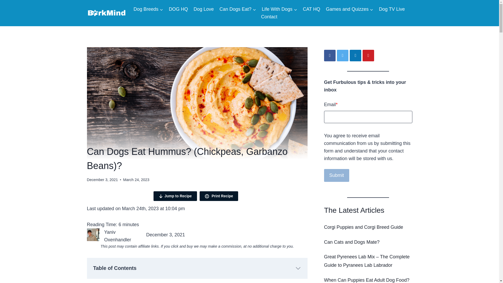  I want to click on Dog Love, so click(204, 9).